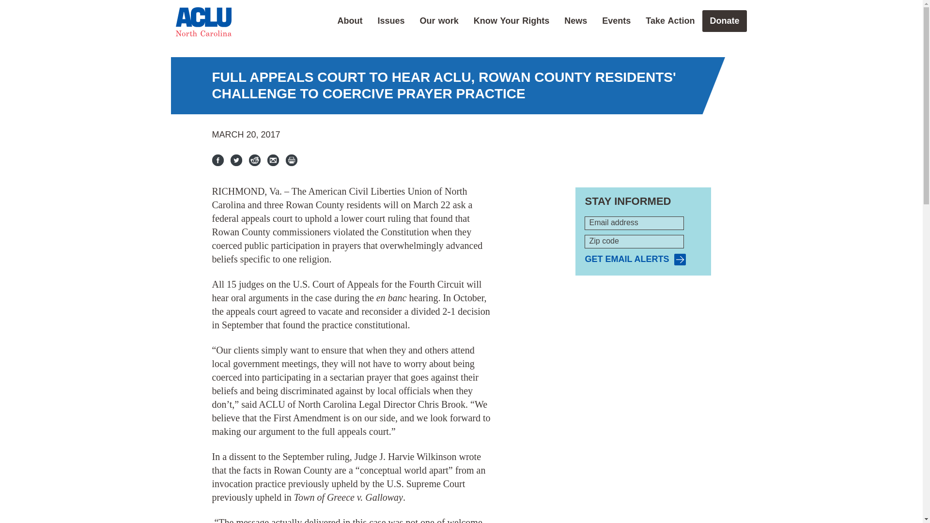  What do you see at coordinates (670, 20) in the screenshot?
I see `Take Action` at bounding box center [670, 20].